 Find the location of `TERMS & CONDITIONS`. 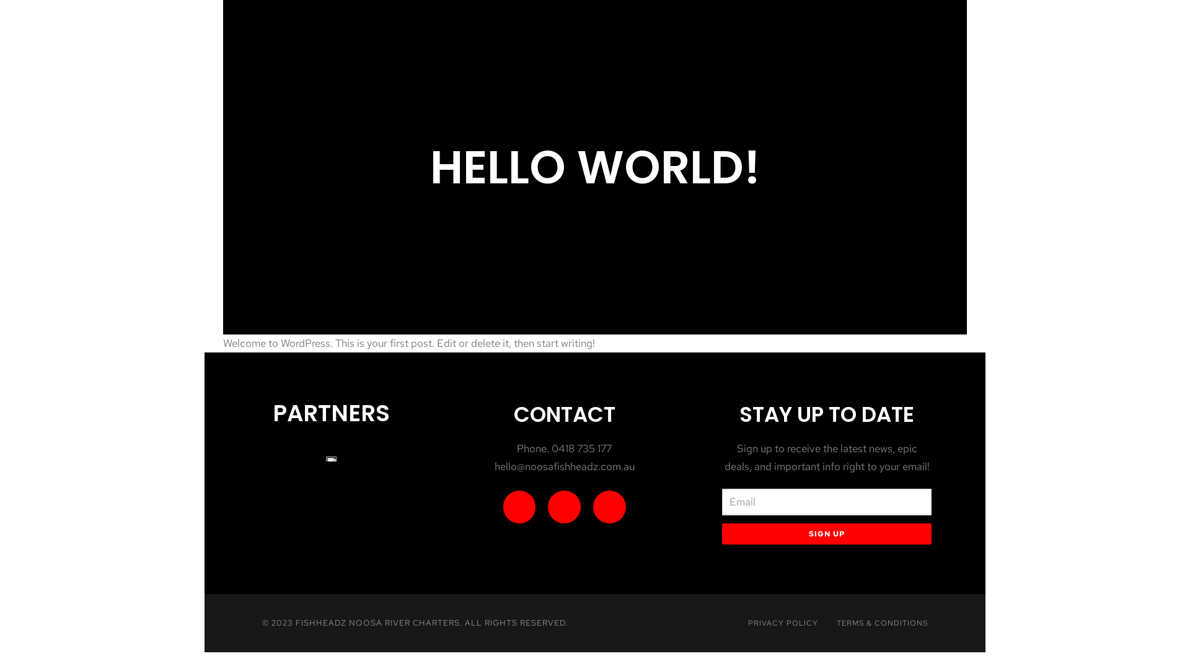

TERMS & CONDITIONS is located at coordinates (883, 623).